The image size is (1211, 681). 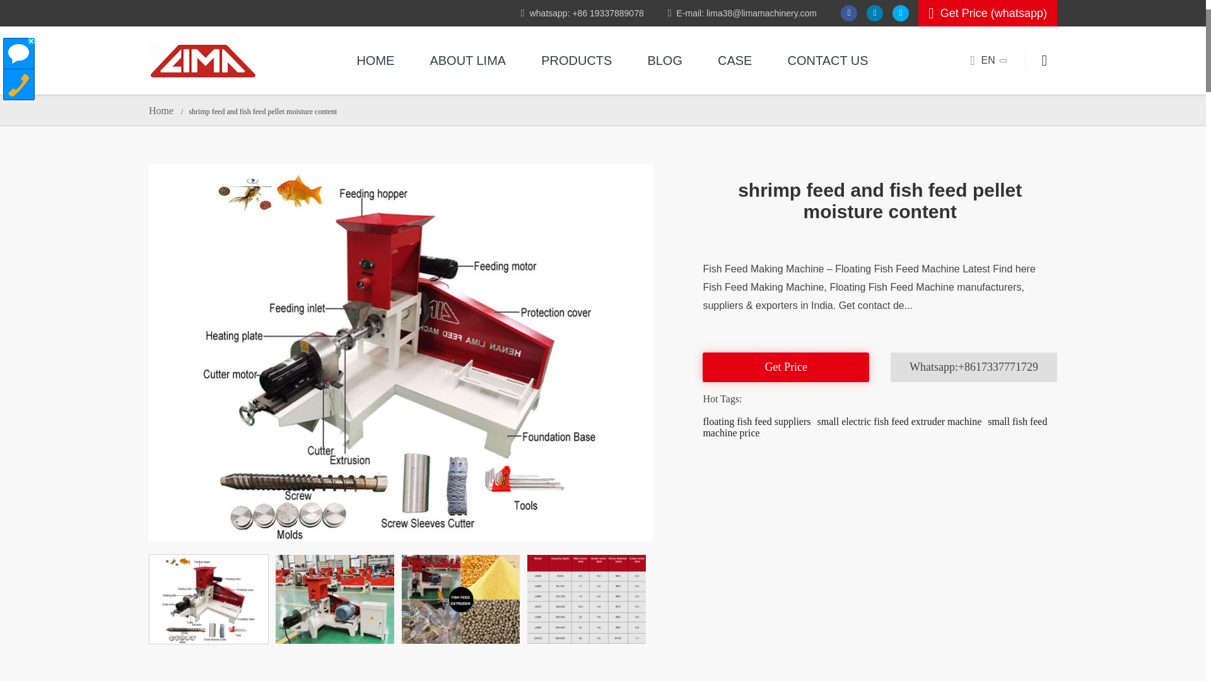 What do you see at coordinates (665, 61) in the screenshot?
I see `Blog` at bounding box center [665, 61].